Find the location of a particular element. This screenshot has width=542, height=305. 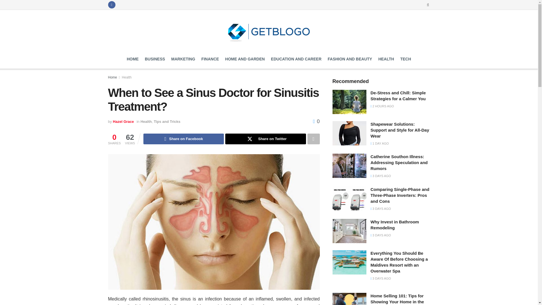

Home is located at coordinates (112, 77).